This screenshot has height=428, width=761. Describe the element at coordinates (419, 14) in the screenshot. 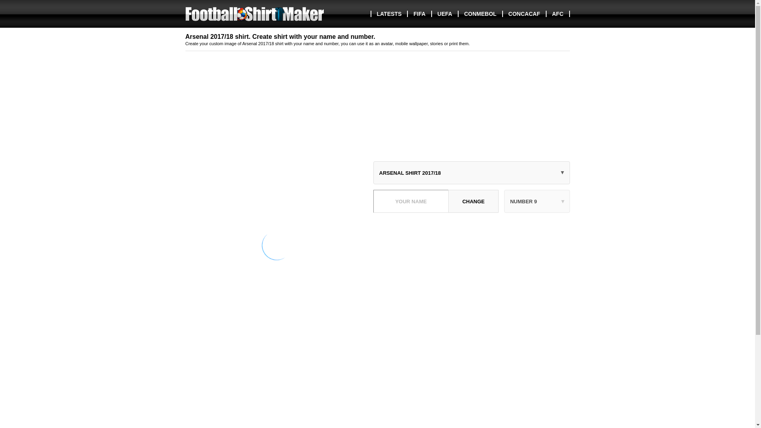

I see `FIFA` at that location.